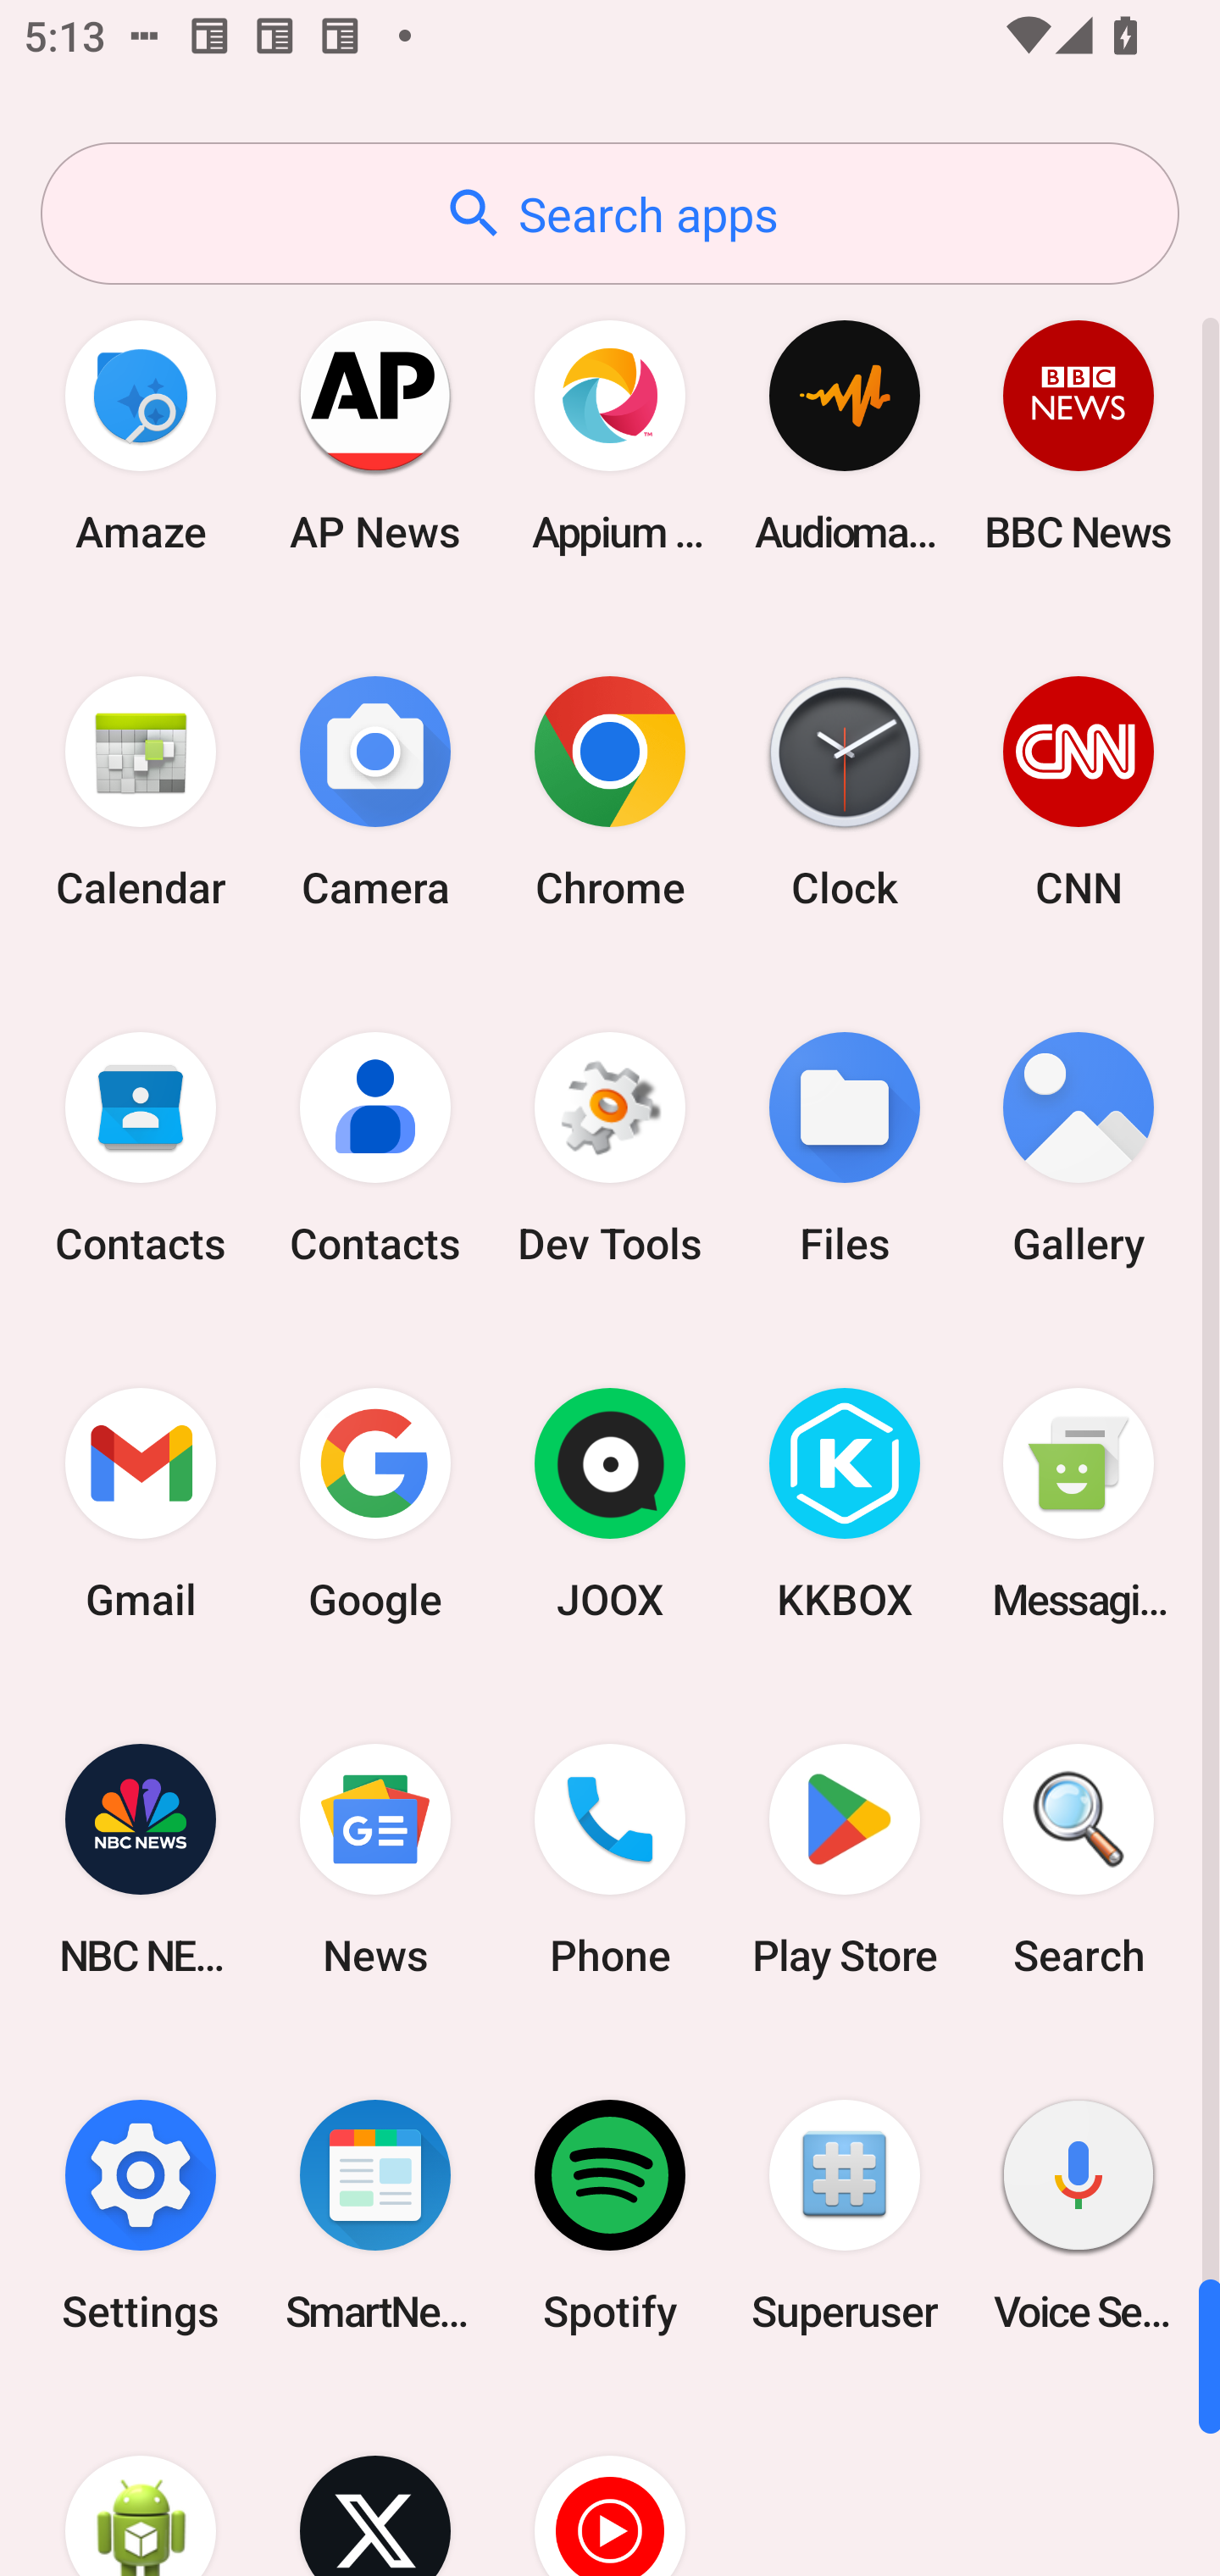  I want to click on KKBOX, so click(844, 1504).